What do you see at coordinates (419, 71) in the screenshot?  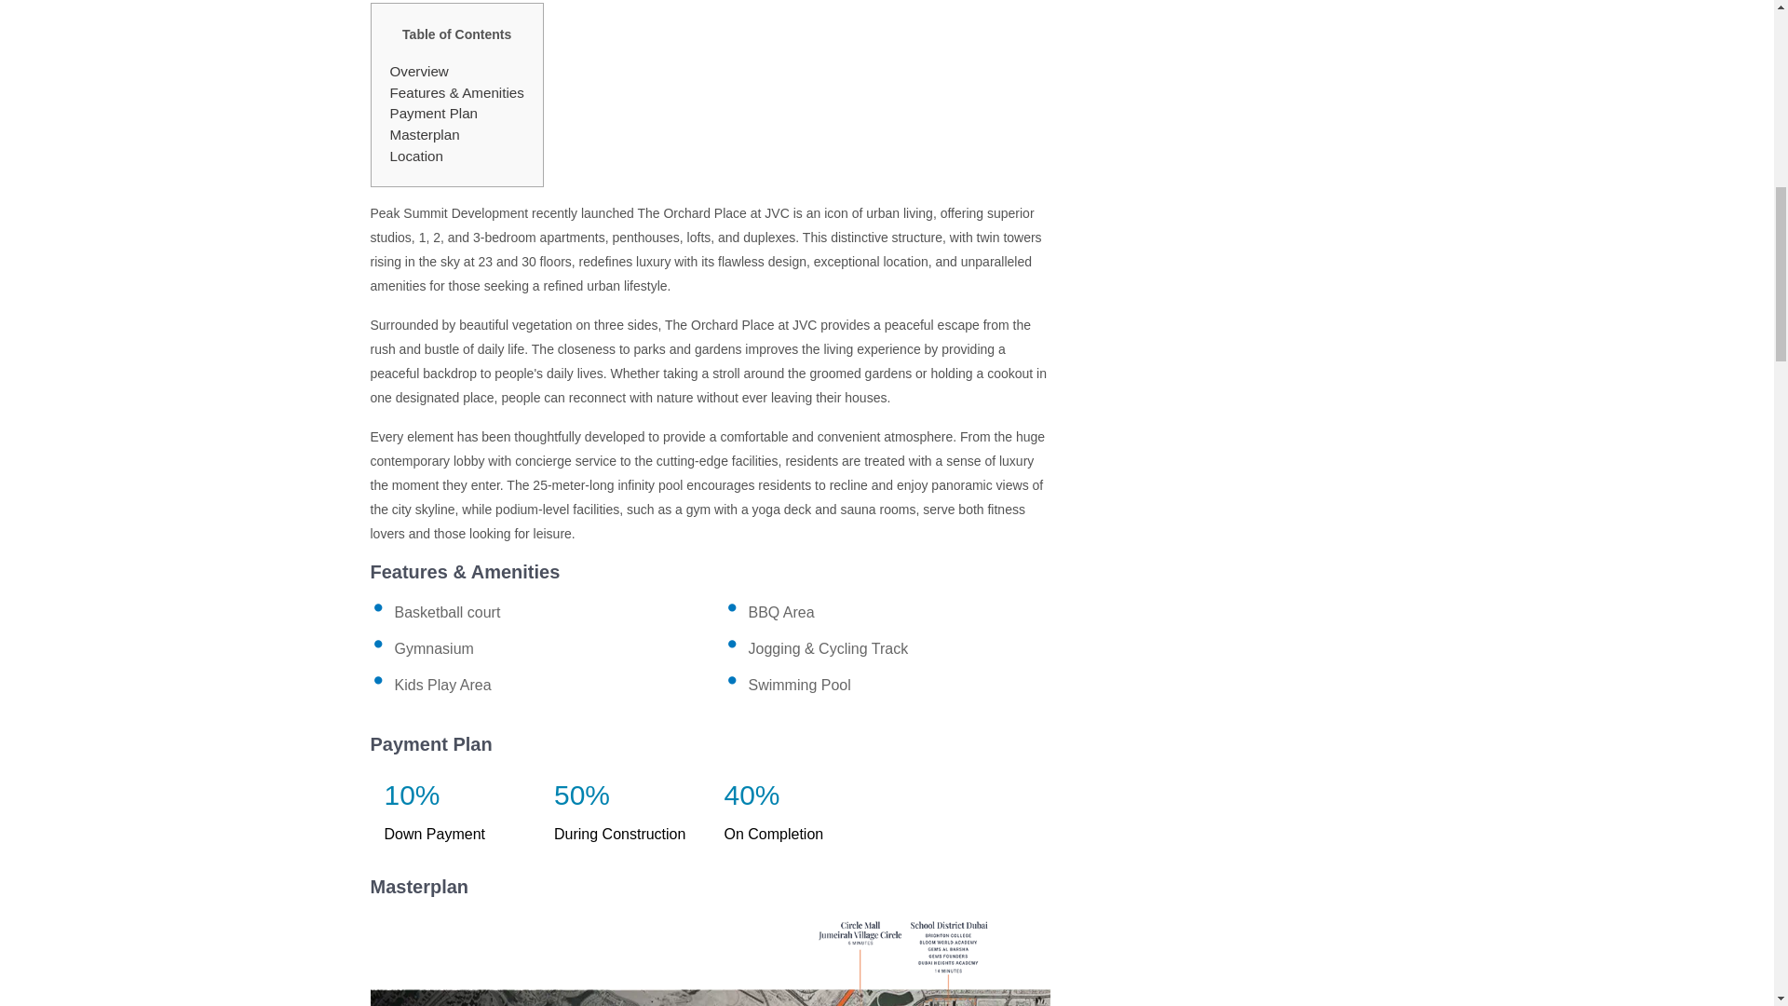 I see `Overview` at bounding box center [419, 71].